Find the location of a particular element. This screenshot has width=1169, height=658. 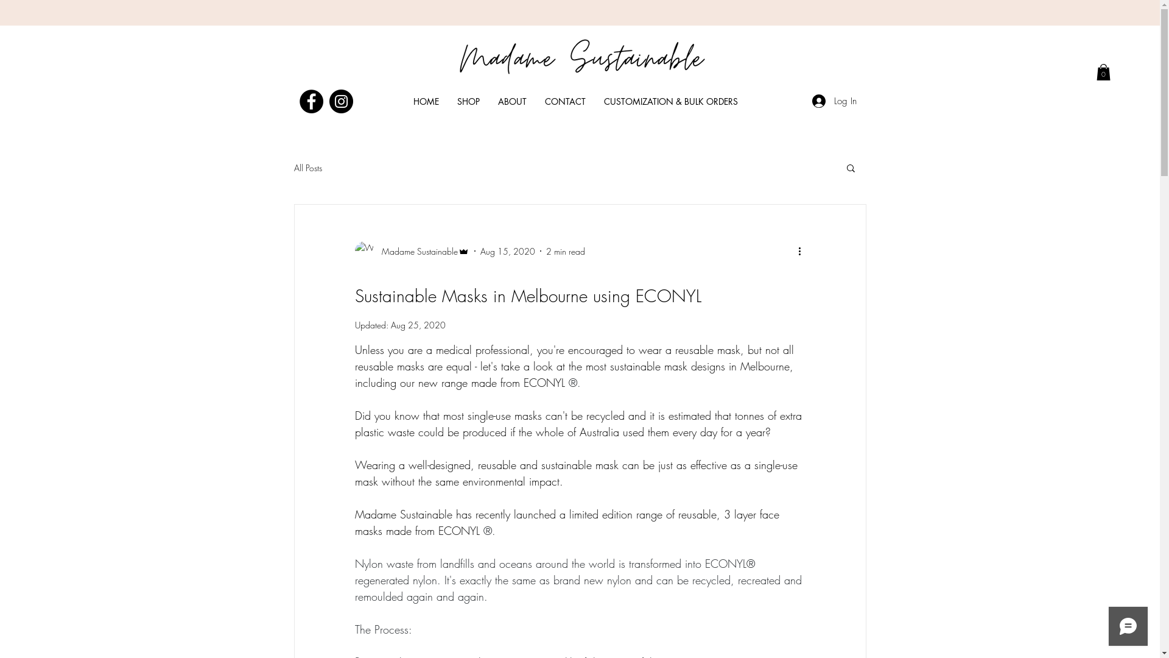

CUSTOMIZATION & BULK ORDERS is located at coordinates (671, 101).